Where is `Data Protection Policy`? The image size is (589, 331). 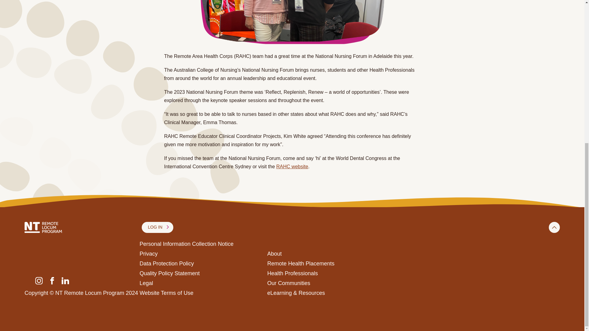
Data Protection Policy is located at coordinates (167, 264).